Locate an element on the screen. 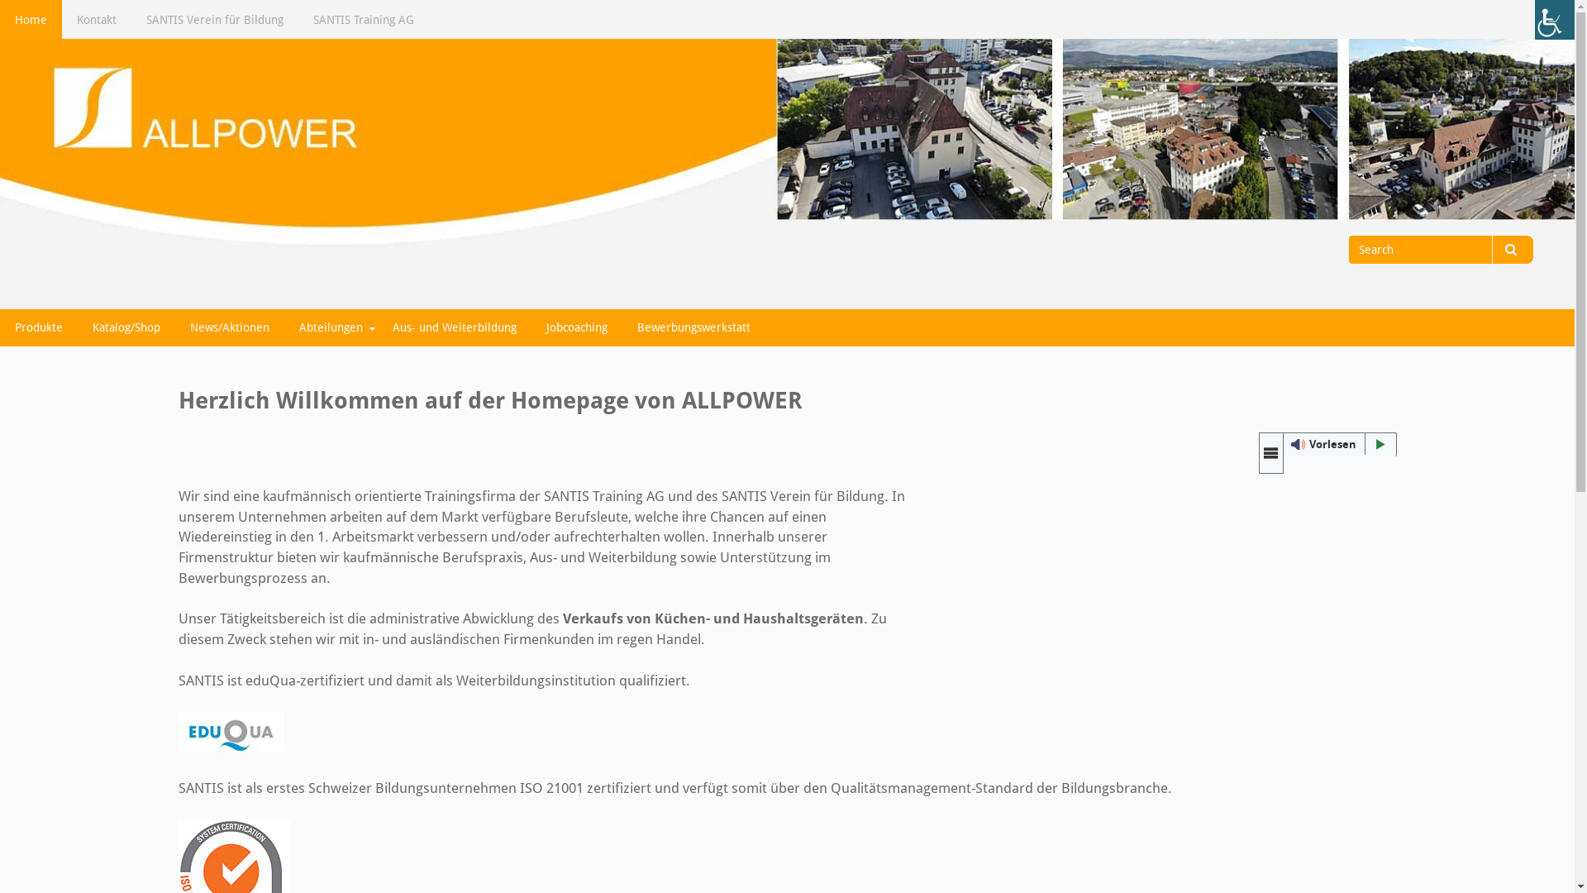 This screenshot has width=1587, height=893. Katalog/Shop is located at coordinates (126, 327).